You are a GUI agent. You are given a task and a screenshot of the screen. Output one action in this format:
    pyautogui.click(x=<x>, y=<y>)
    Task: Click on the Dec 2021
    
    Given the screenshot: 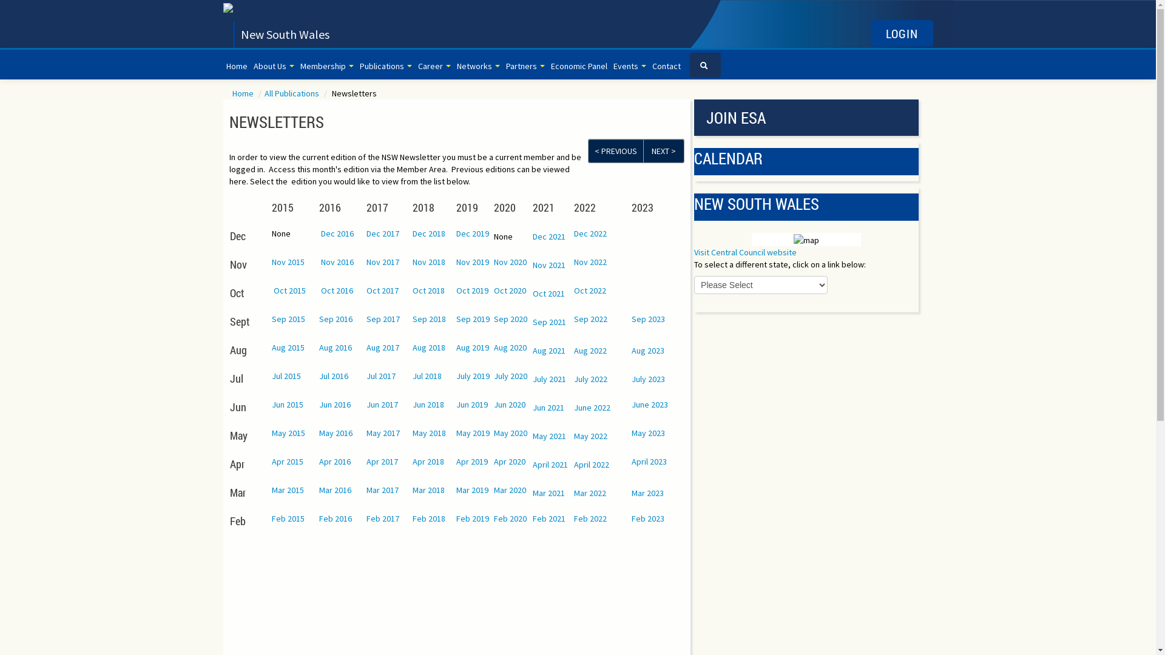 What is the action you would take?
    pyautogui.click(x=549, y=236)
    